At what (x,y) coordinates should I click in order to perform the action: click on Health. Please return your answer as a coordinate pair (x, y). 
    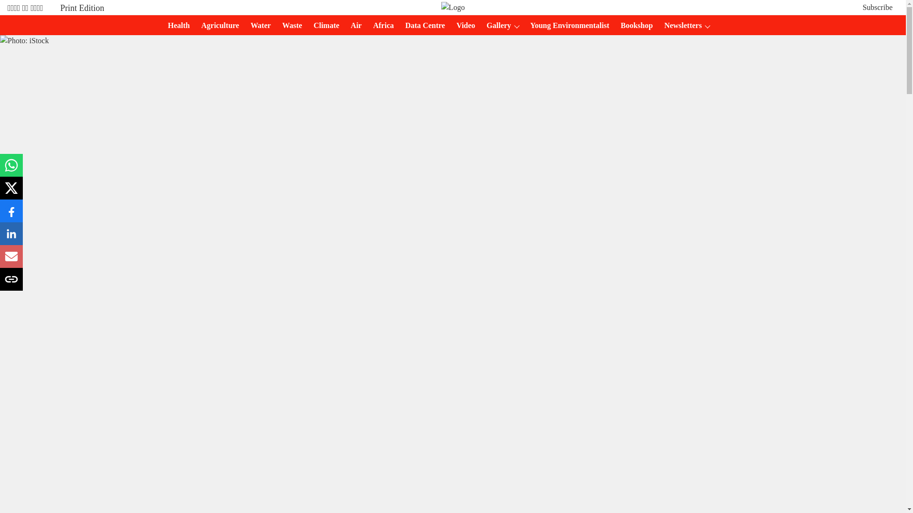
    Looking at the image, I should click on (176, 26).